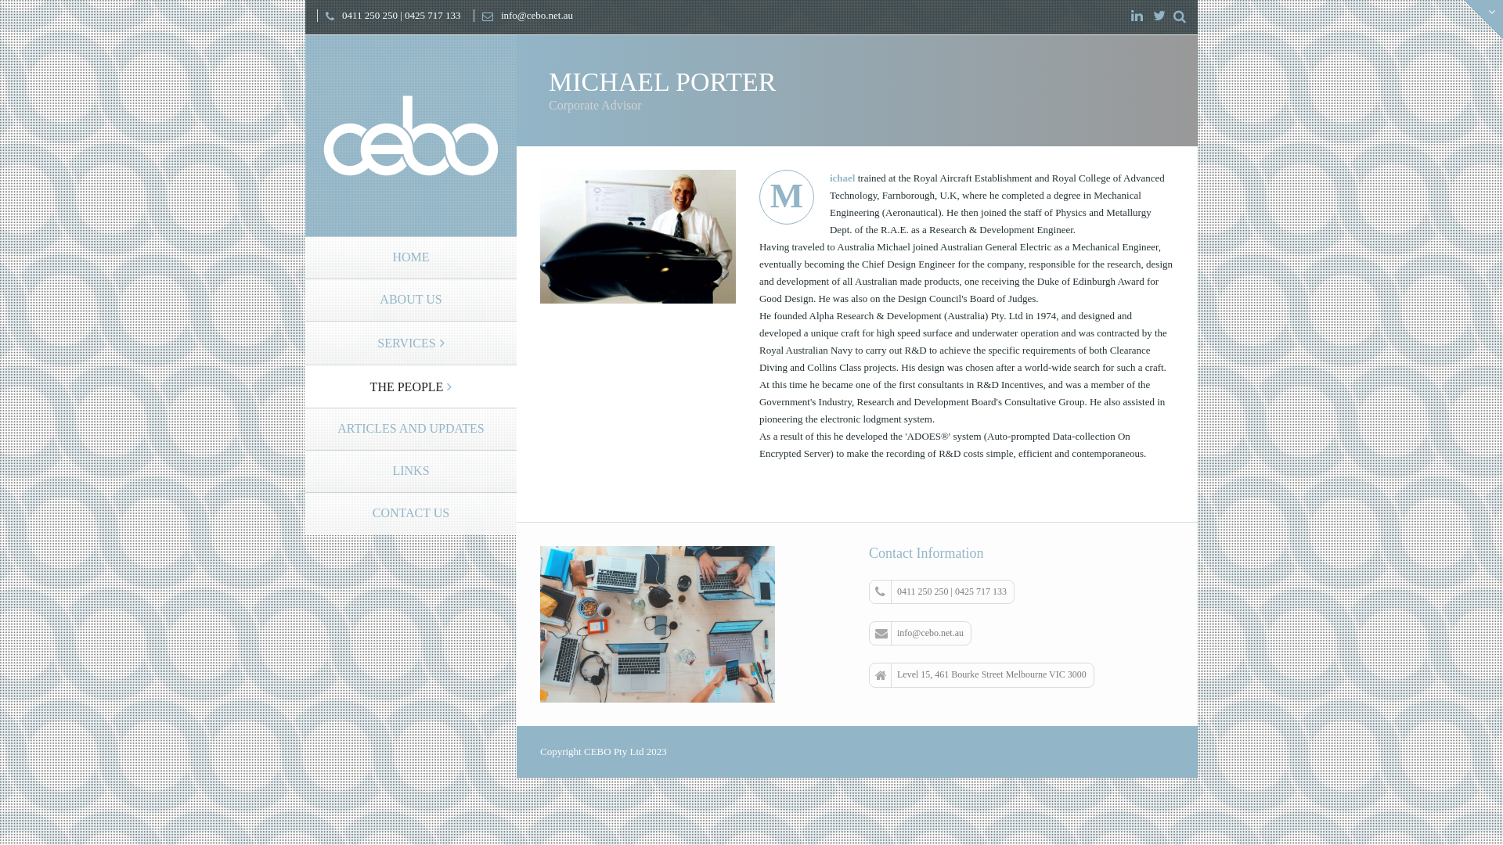 This screenshot has height=845, width=1503. Describe the element at coordinates (1137, 16) in the screenshot. I see `LinkedIn` at that location.